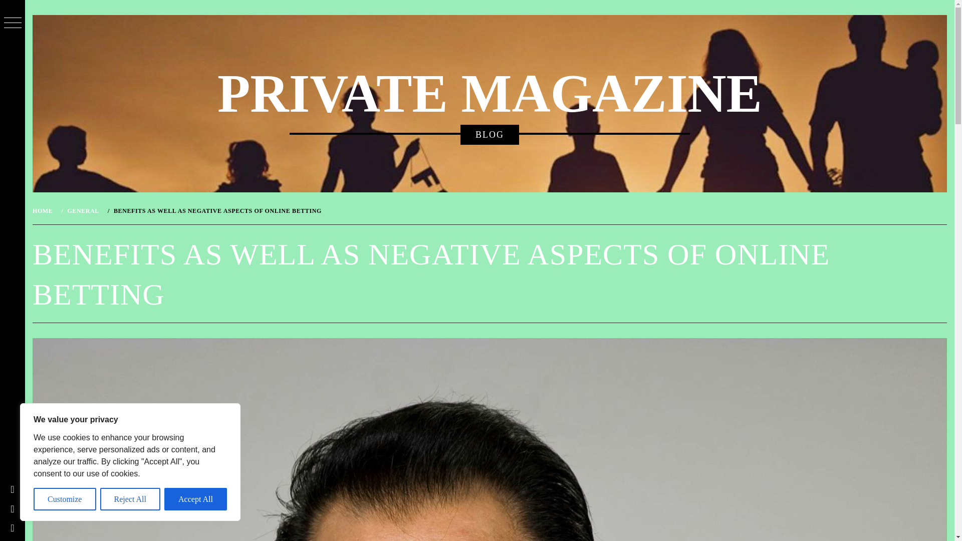 The width and height of the screenshot is (962, 541). What do you see at coordinates (216, 210) in the screenshot?
I see `BENEFITS AS WELL AS NEGATIVE ASPECTS OF ONLINE BETTING` at bounding box center [216, 210].